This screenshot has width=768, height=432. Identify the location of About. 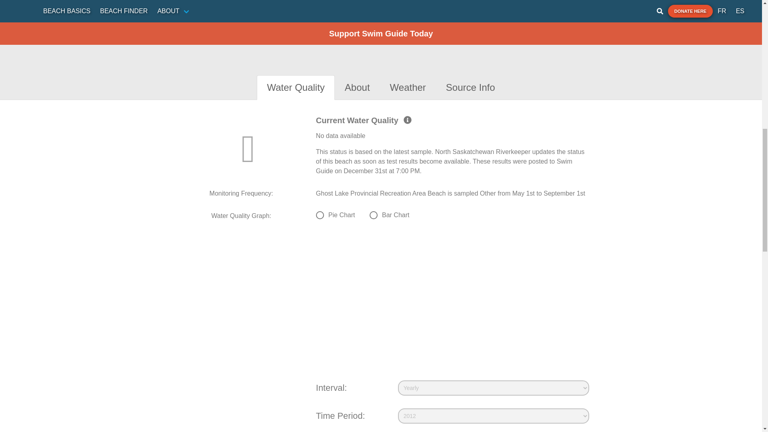
(358, 87).